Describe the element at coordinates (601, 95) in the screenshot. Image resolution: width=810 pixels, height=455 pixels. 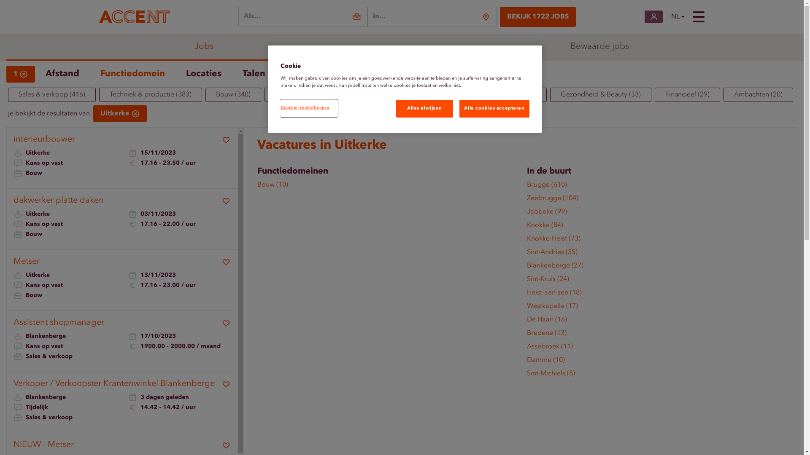
I see `Gezondheid & Beauty (33)` at that location.